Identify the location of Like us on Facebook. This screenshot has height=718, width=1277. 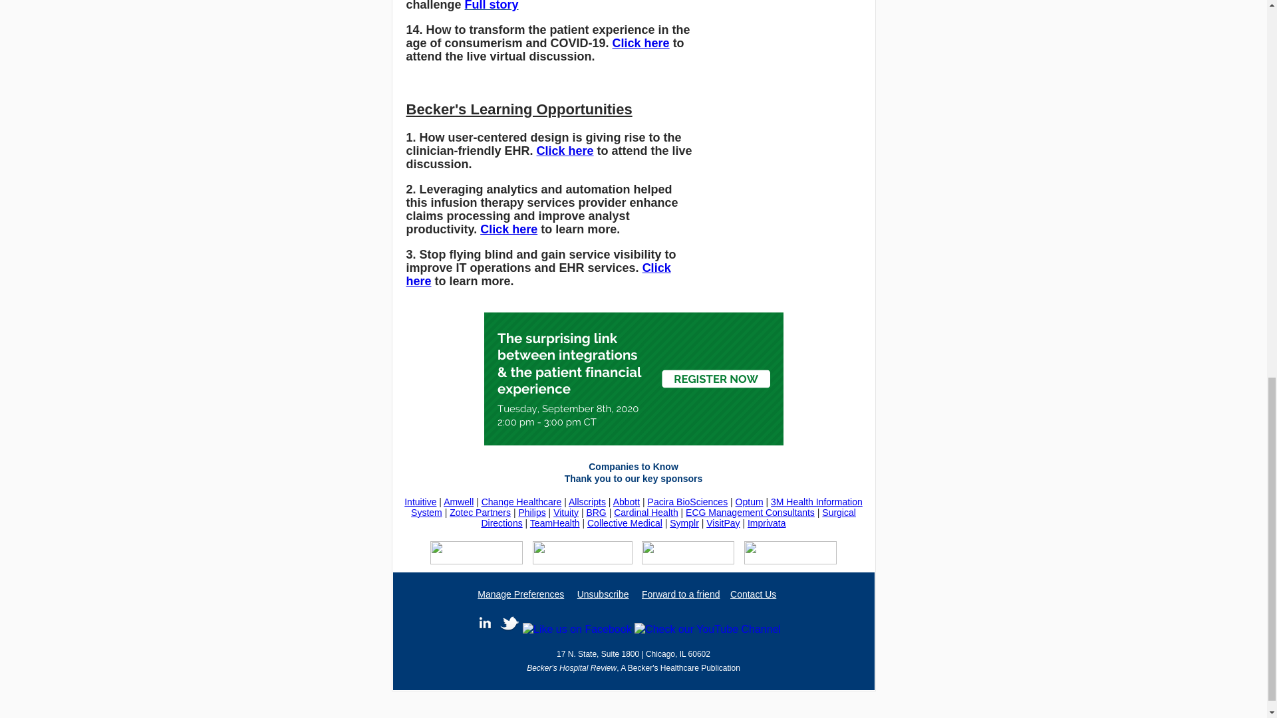
(708, 629).